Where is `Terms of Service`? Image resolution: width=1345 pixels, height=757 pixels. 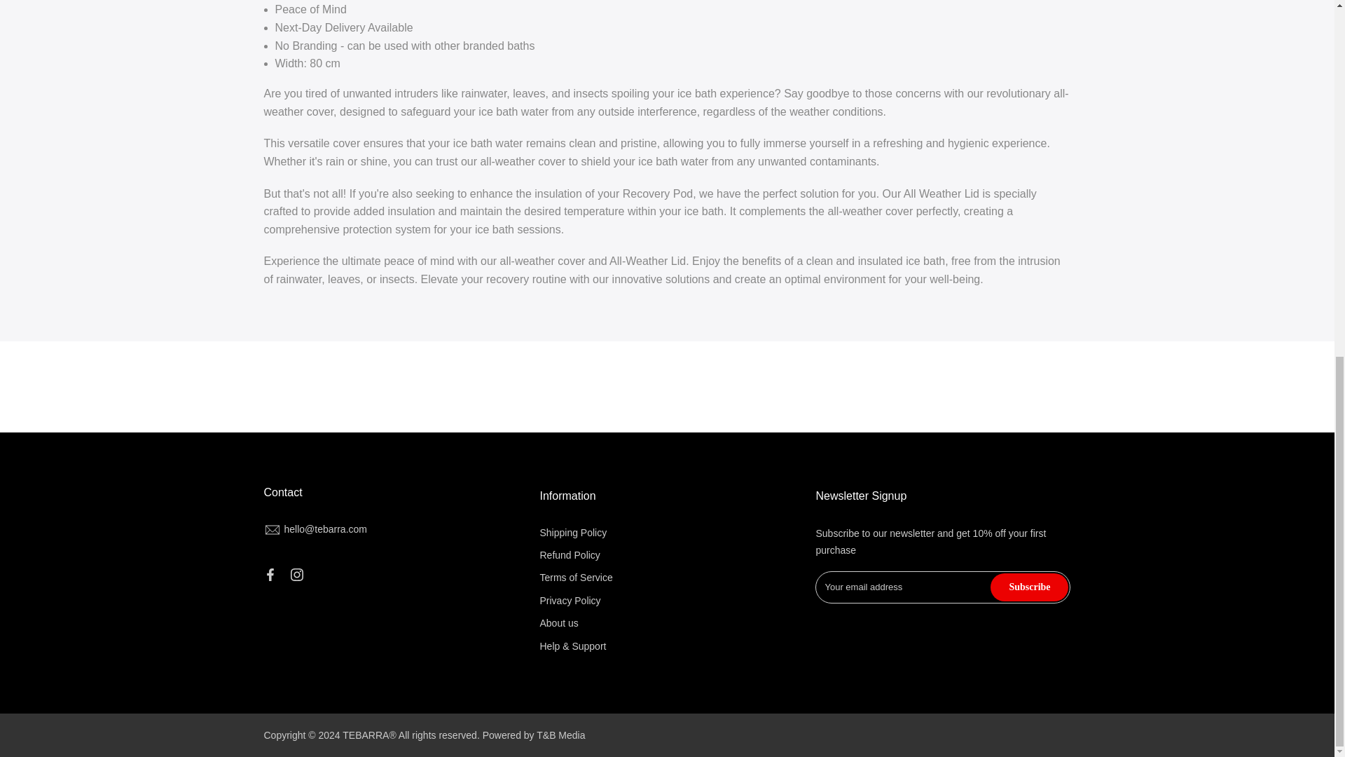 Terms of Service is located at coordinates (575, 578).